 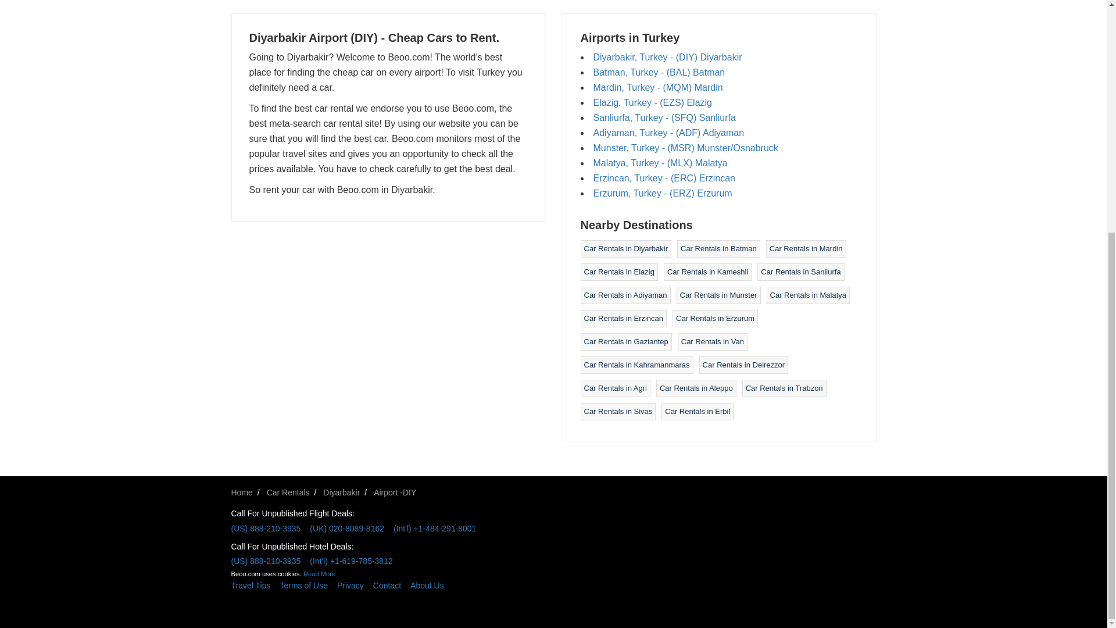 I want to click on Car Rentals in Kameshli, so click(x=707, y=272).